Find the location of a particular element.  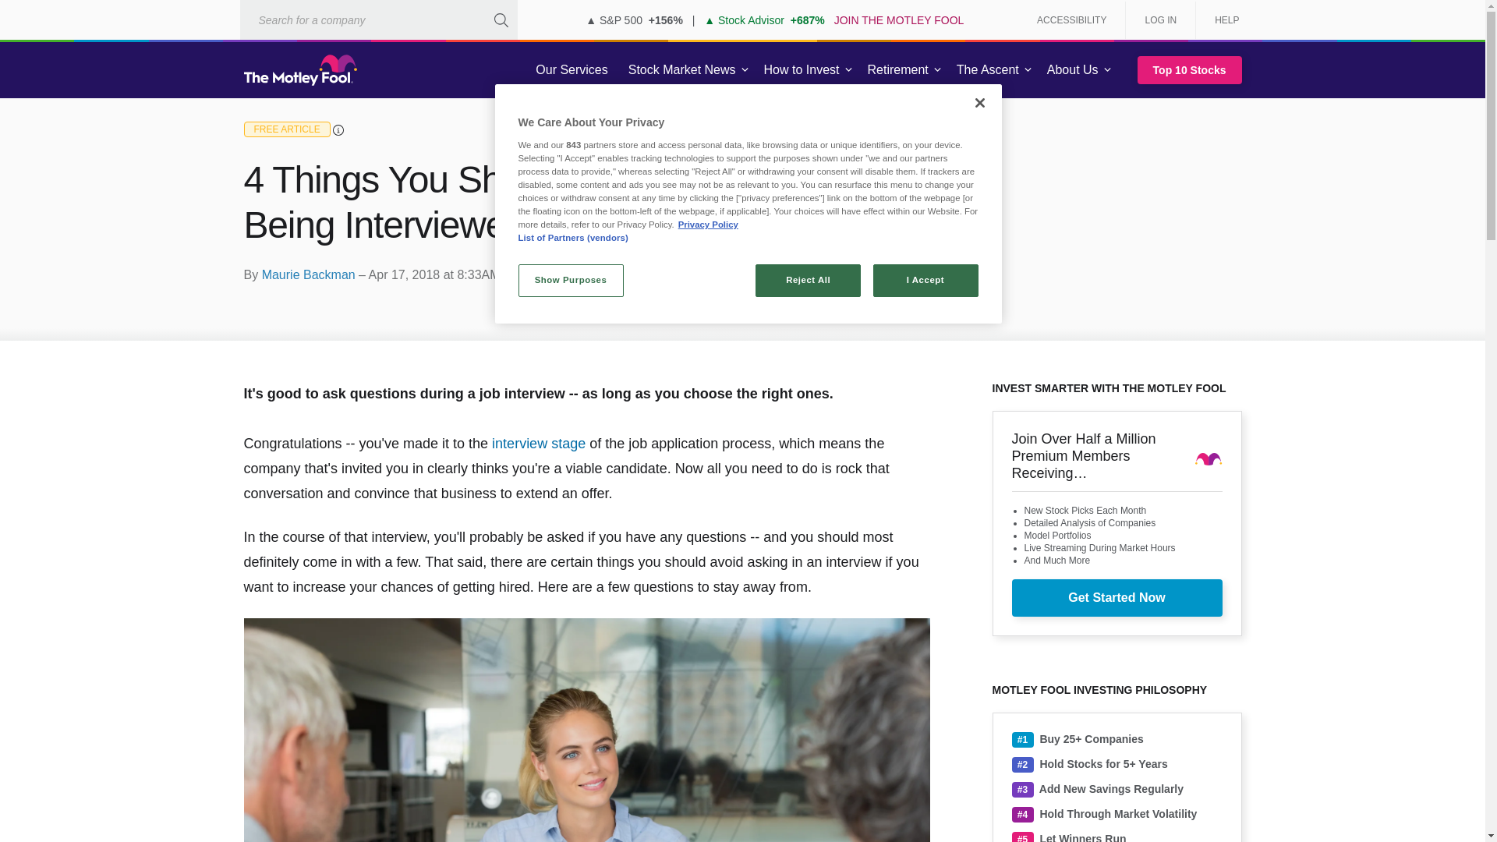

Stock Market News is located at coordinates (681, 70).